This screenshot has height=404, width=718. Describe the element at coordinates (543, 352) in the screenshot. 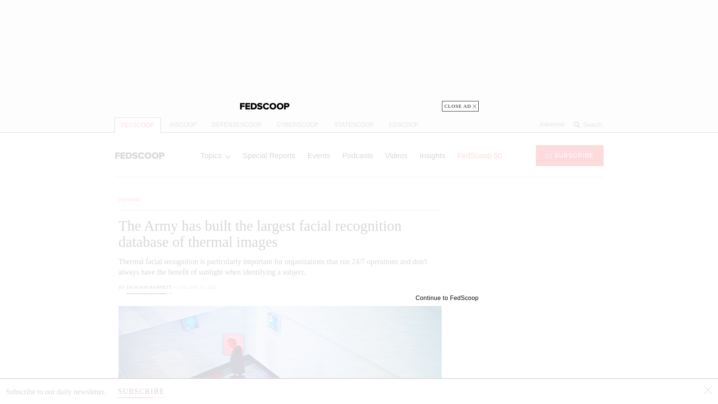

I see `3rd party ad content` at that location.